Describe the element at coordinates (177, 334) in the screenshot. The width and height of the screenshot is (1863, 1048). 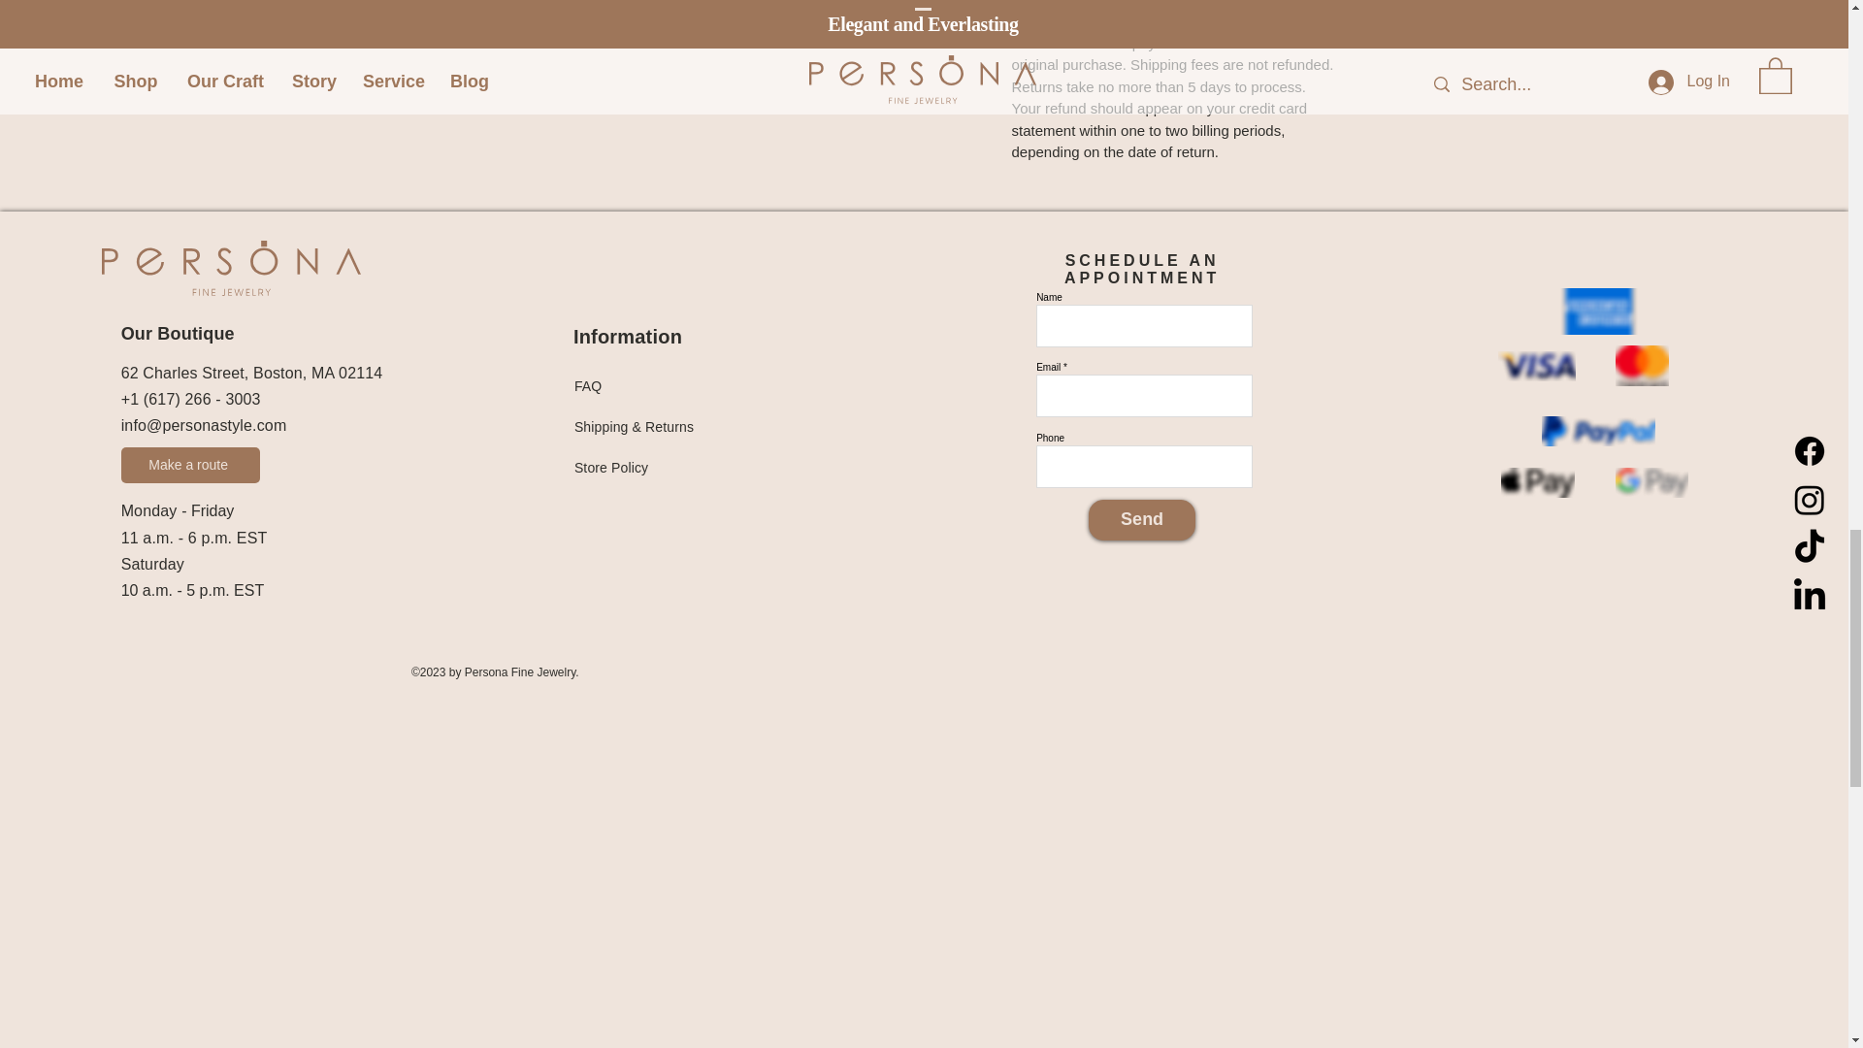
I see `Our Boutique` at that location.